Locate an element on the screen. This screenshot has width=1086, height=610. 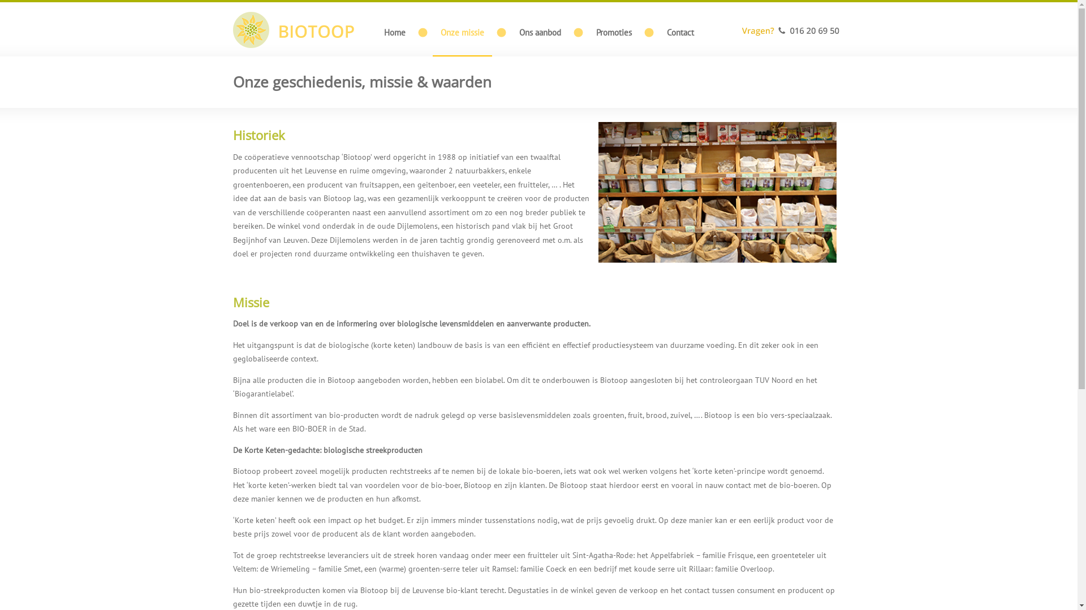
Home is located at coordinates (394, 33).